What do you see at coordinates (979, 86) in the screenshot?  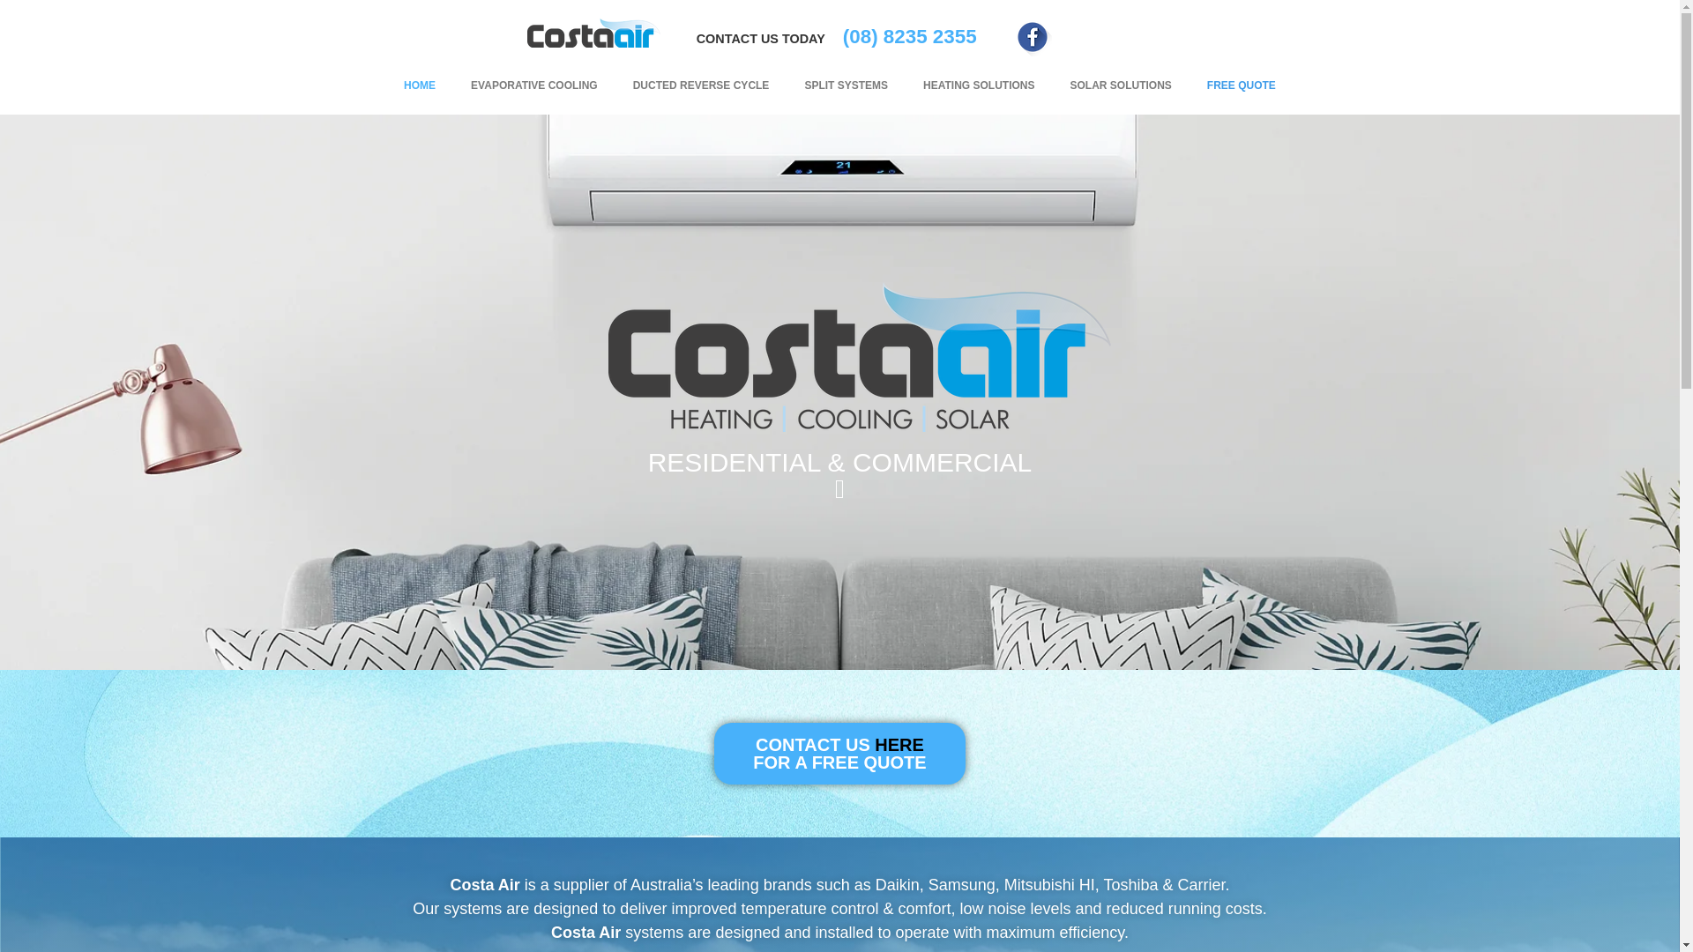 I see `HEATING SOLUTIONS` at bounding box center [979, 86].